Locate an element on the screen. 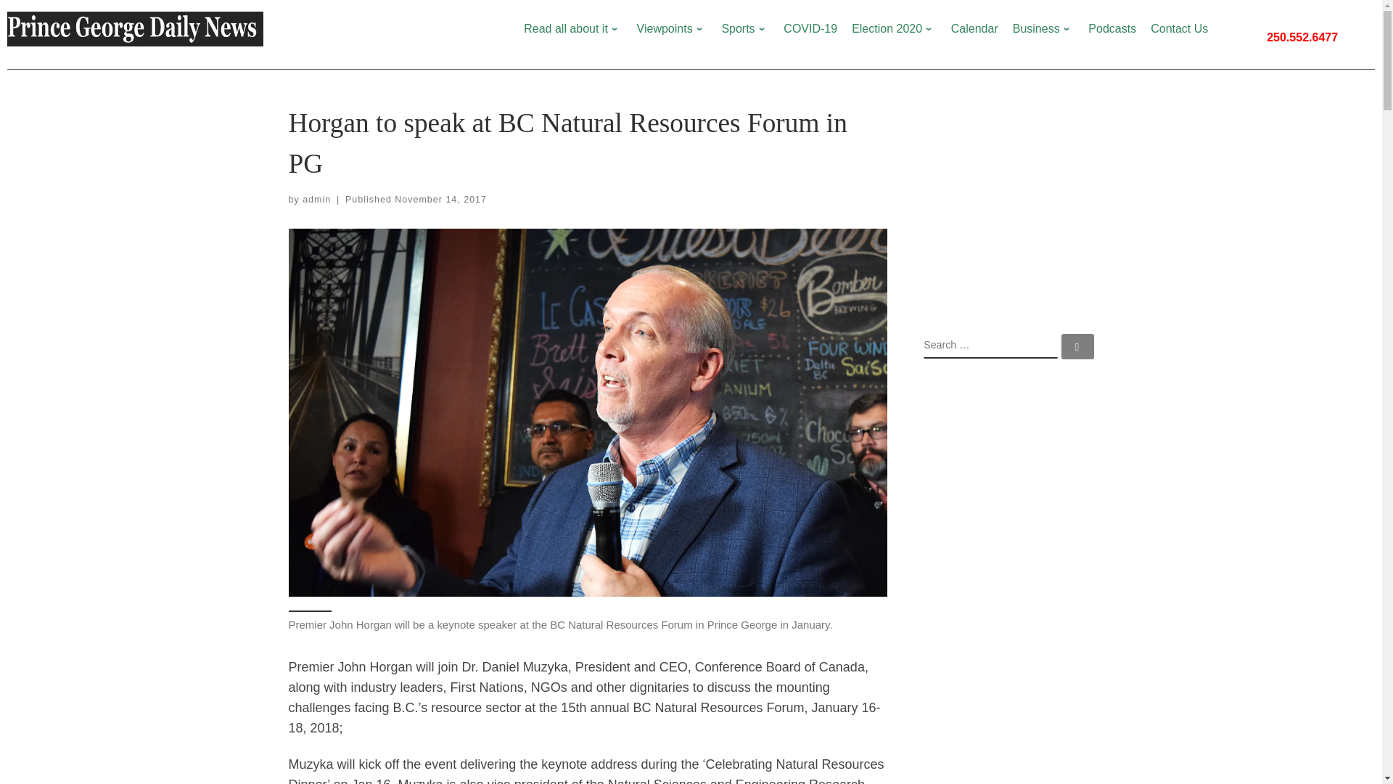 This screenshot has height=784, width=1393. Read all about it is located at coordinates (572, 29).